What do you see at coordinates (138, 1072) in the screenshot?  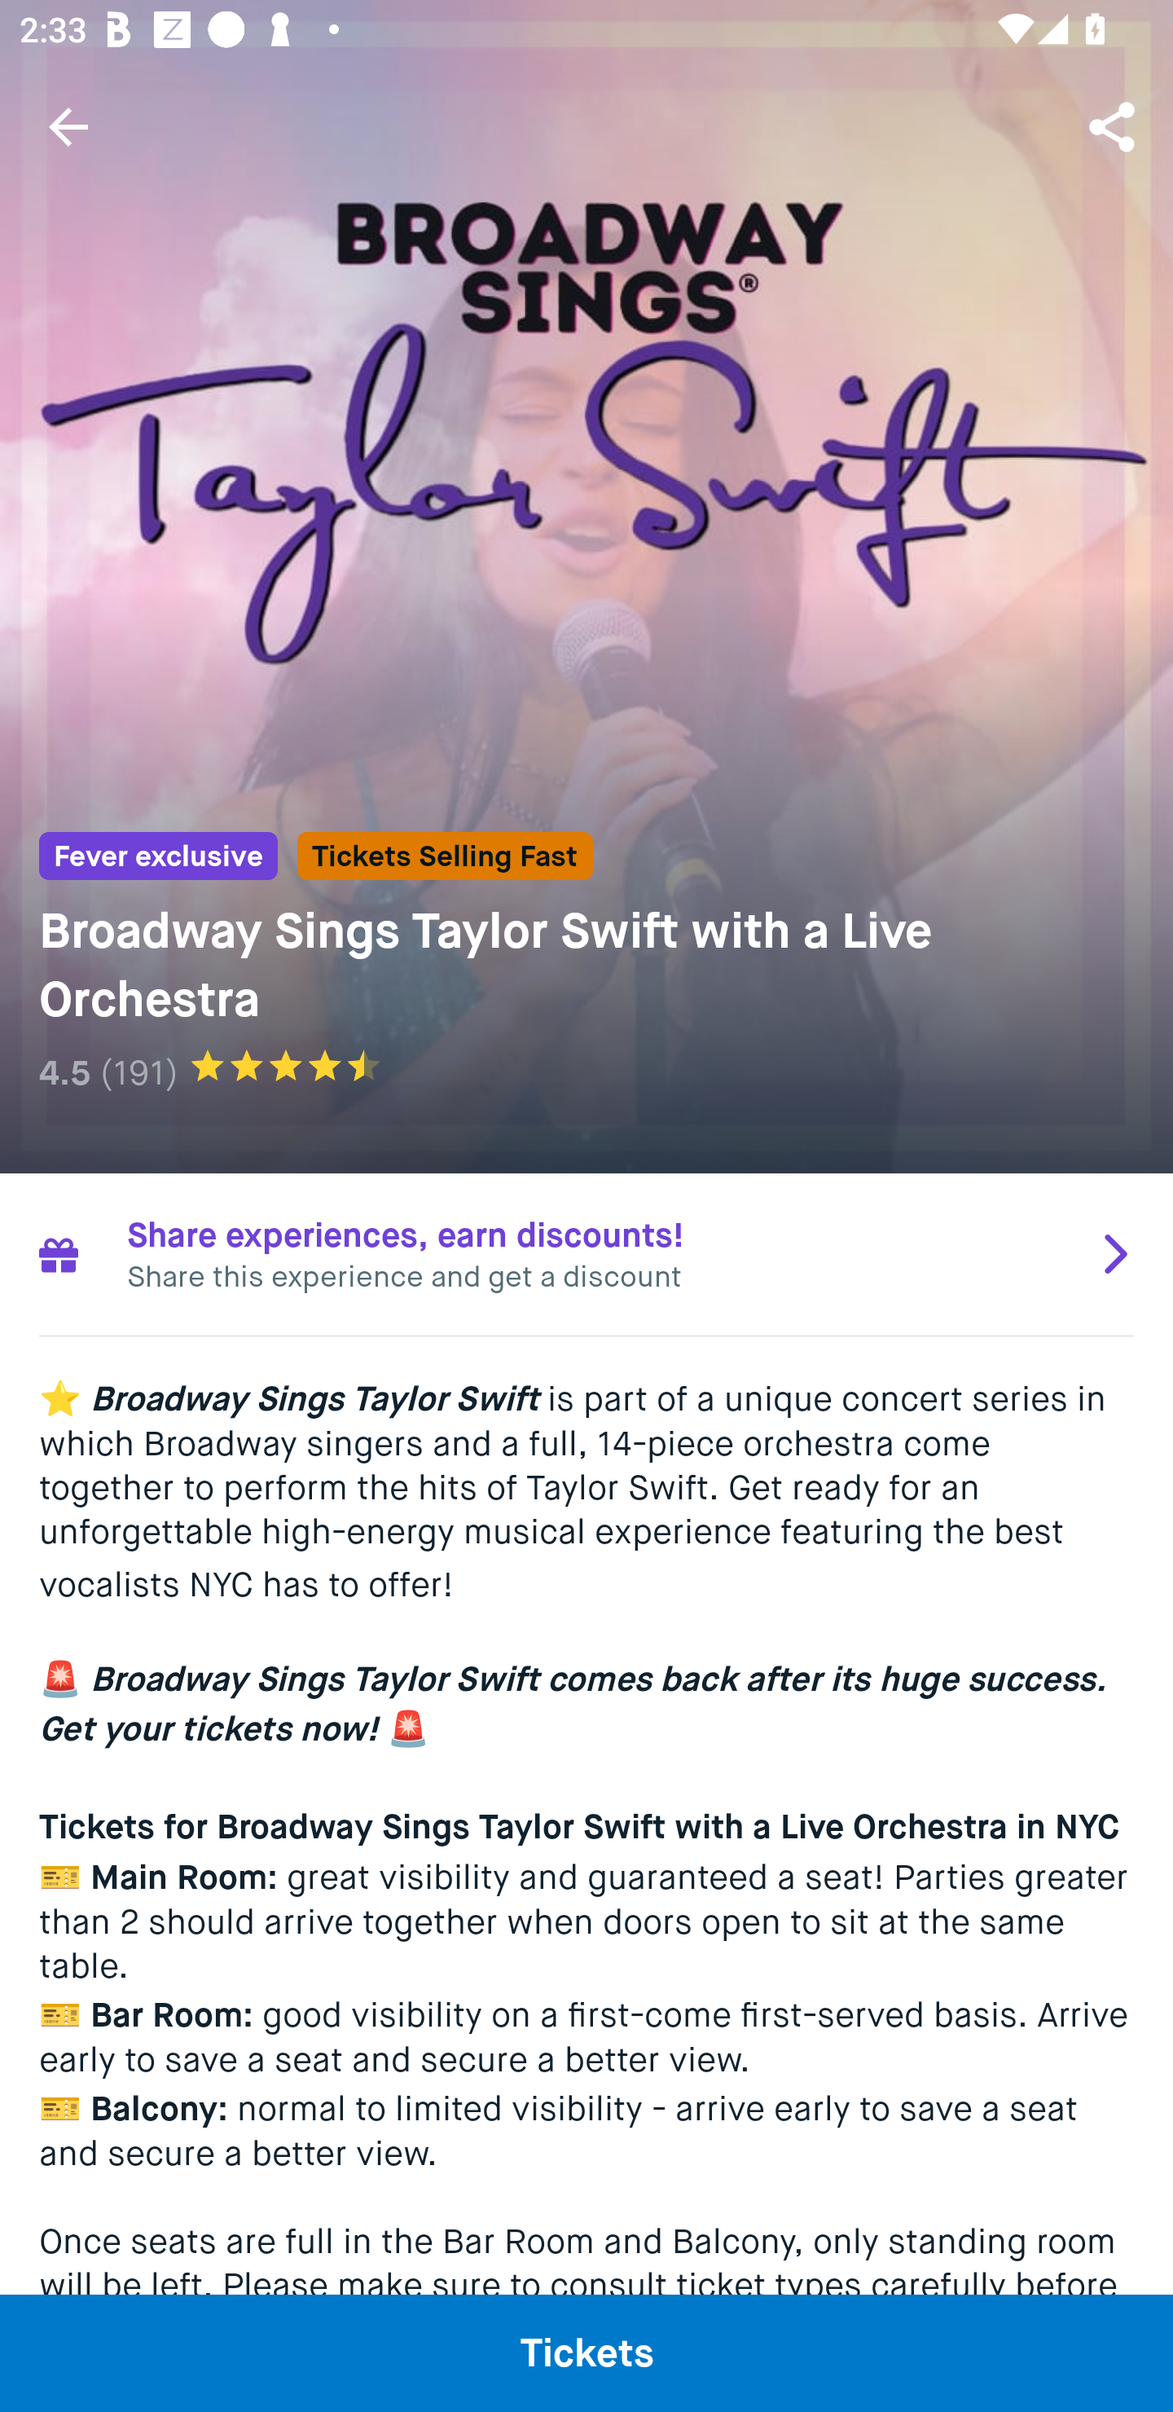 I see `(191)` at bounding box center [138, 1072].